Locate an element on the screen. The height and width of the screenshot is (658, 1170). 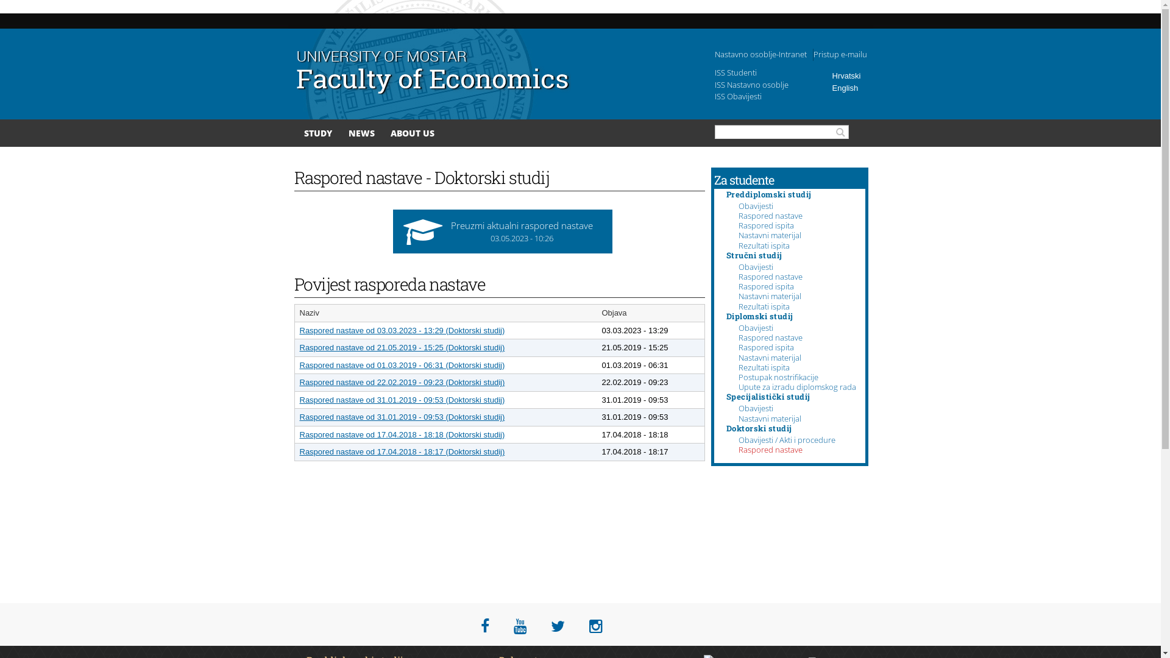
Search is located at coordinates (842, 132).